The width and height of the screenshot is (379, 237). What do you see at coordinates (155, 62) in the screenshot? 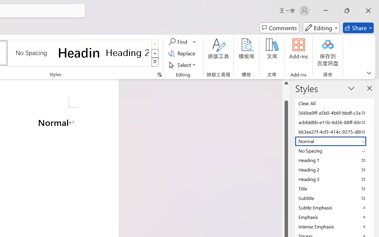
I see `Styles` at bounding box center [155, 62].